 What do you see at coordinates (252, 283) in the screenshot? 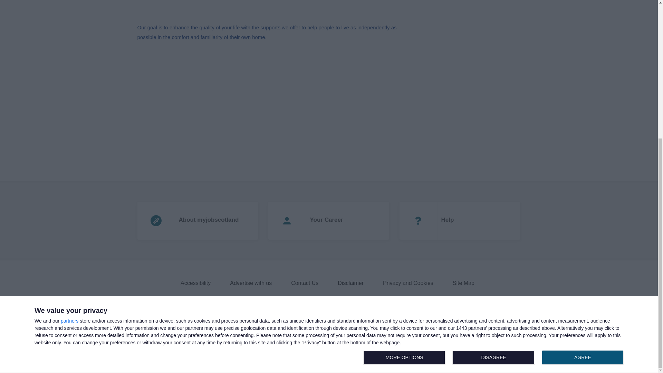
I see `Privacy and Cookies` at bounding box center [252, 283].